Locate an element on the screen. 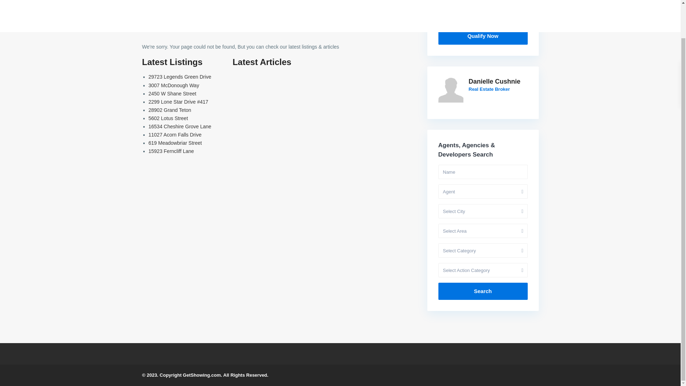 Image resolution: width=686 pixels, height=386 pixels. 28902 Grand Teton is located at coordinates (170, 110).